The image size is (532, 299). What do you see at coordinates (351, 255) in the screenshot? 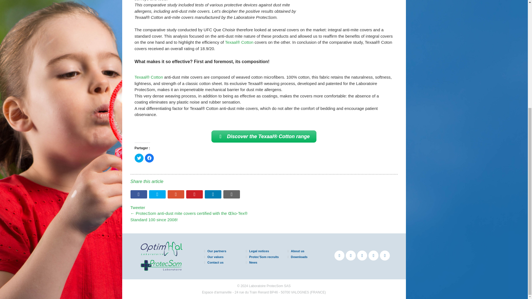
I see `Twitter` at bounding box center [351, 255].